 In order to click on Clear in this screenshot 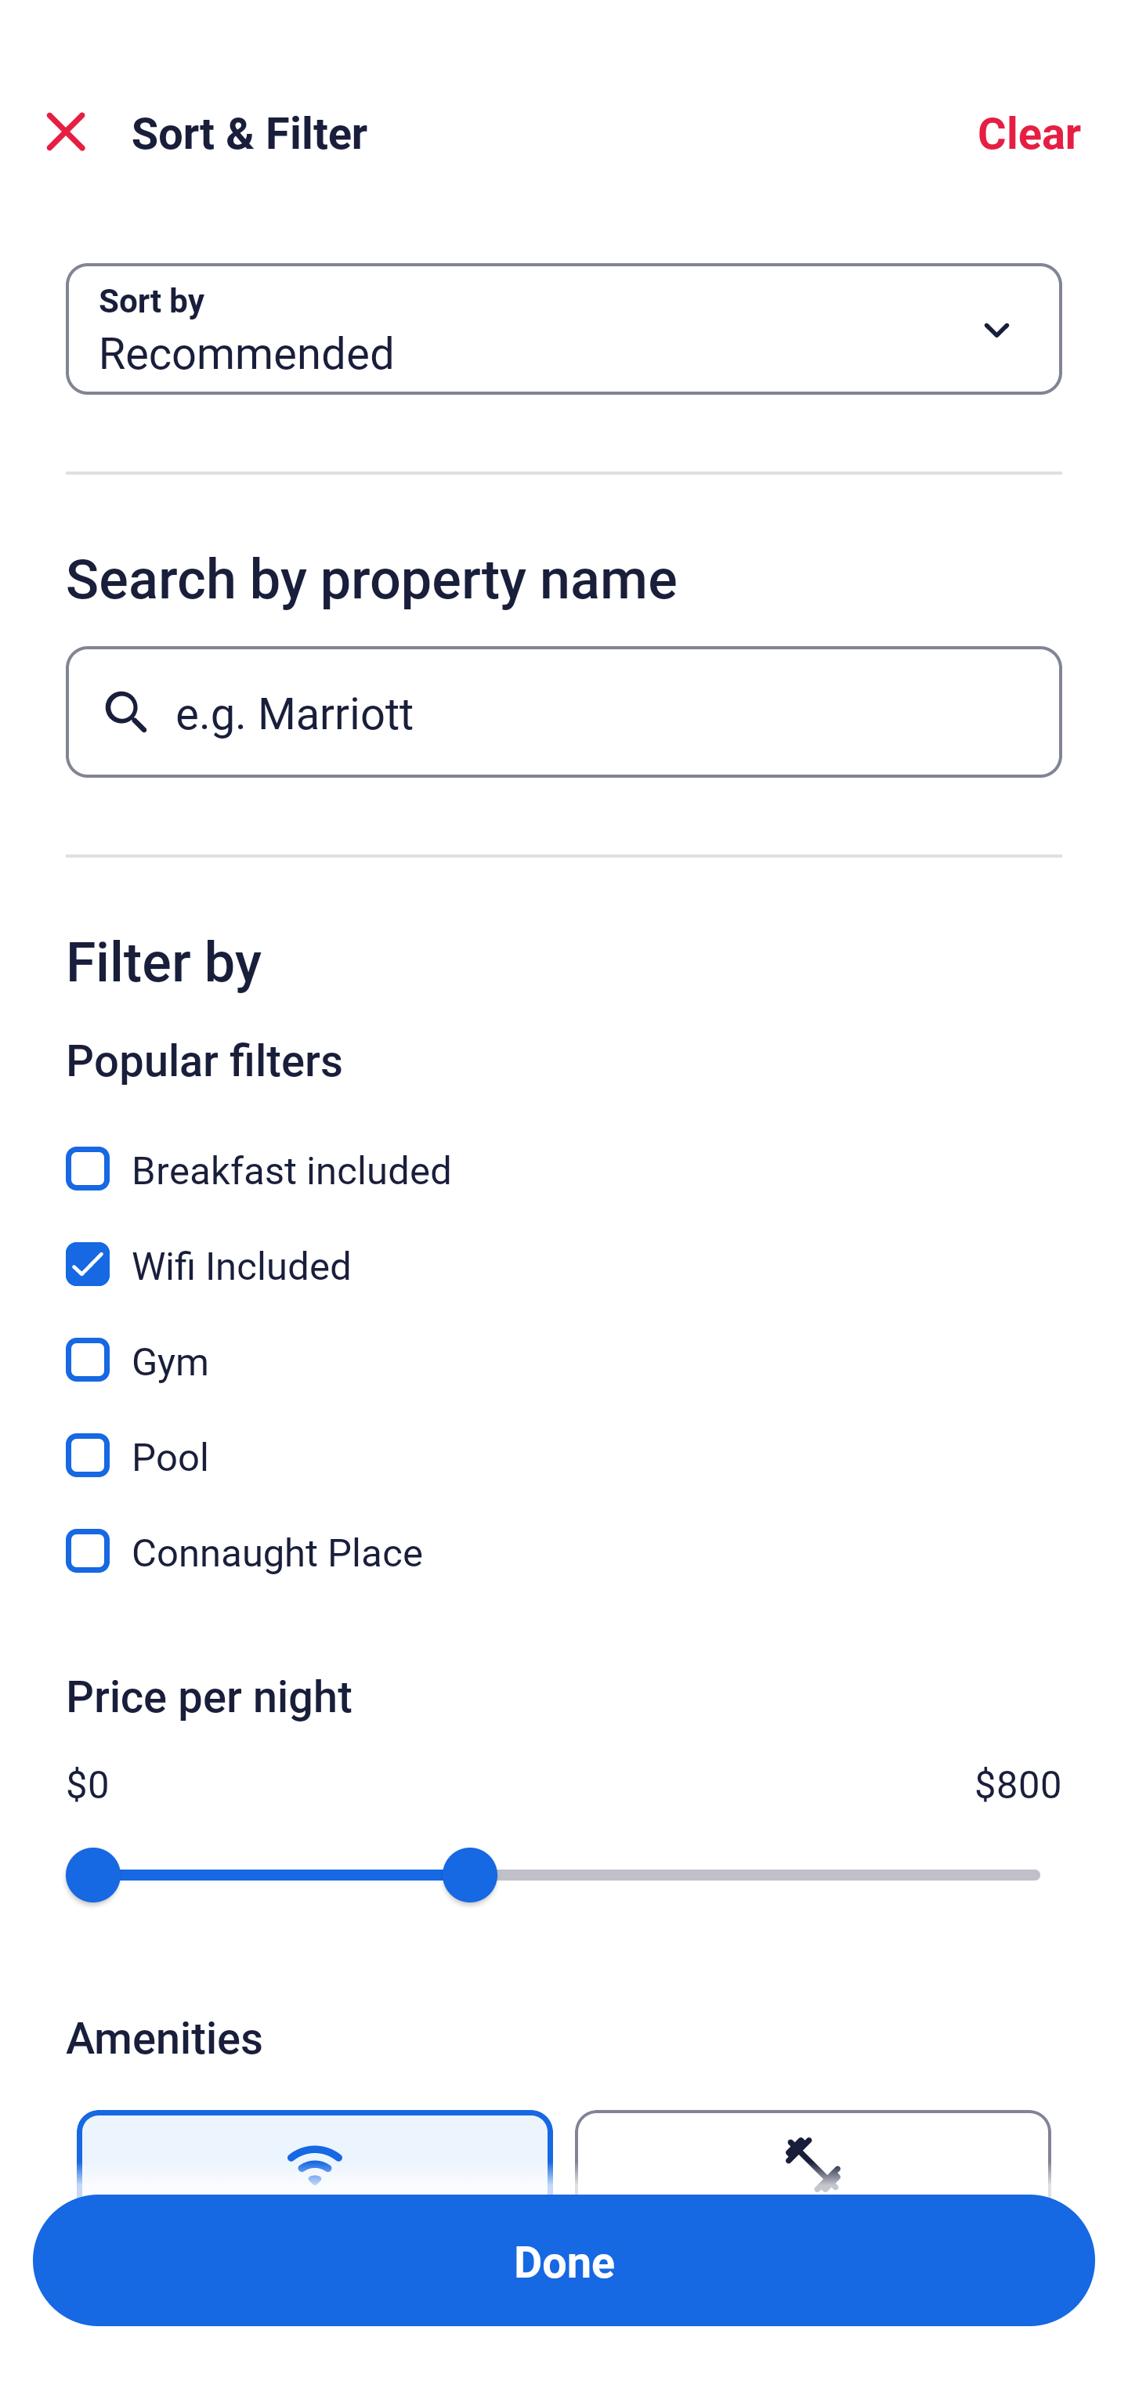, I will do `click(1029, 132)`.